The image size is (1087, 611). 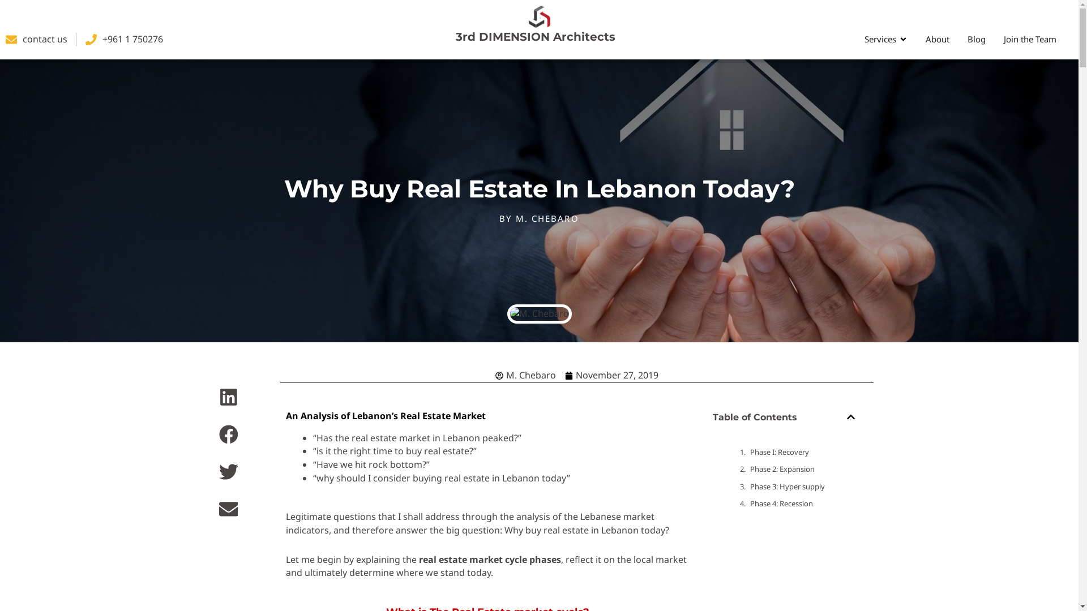 I want to click on Phase 3: Hyper supply, so click(x=788, y=487).